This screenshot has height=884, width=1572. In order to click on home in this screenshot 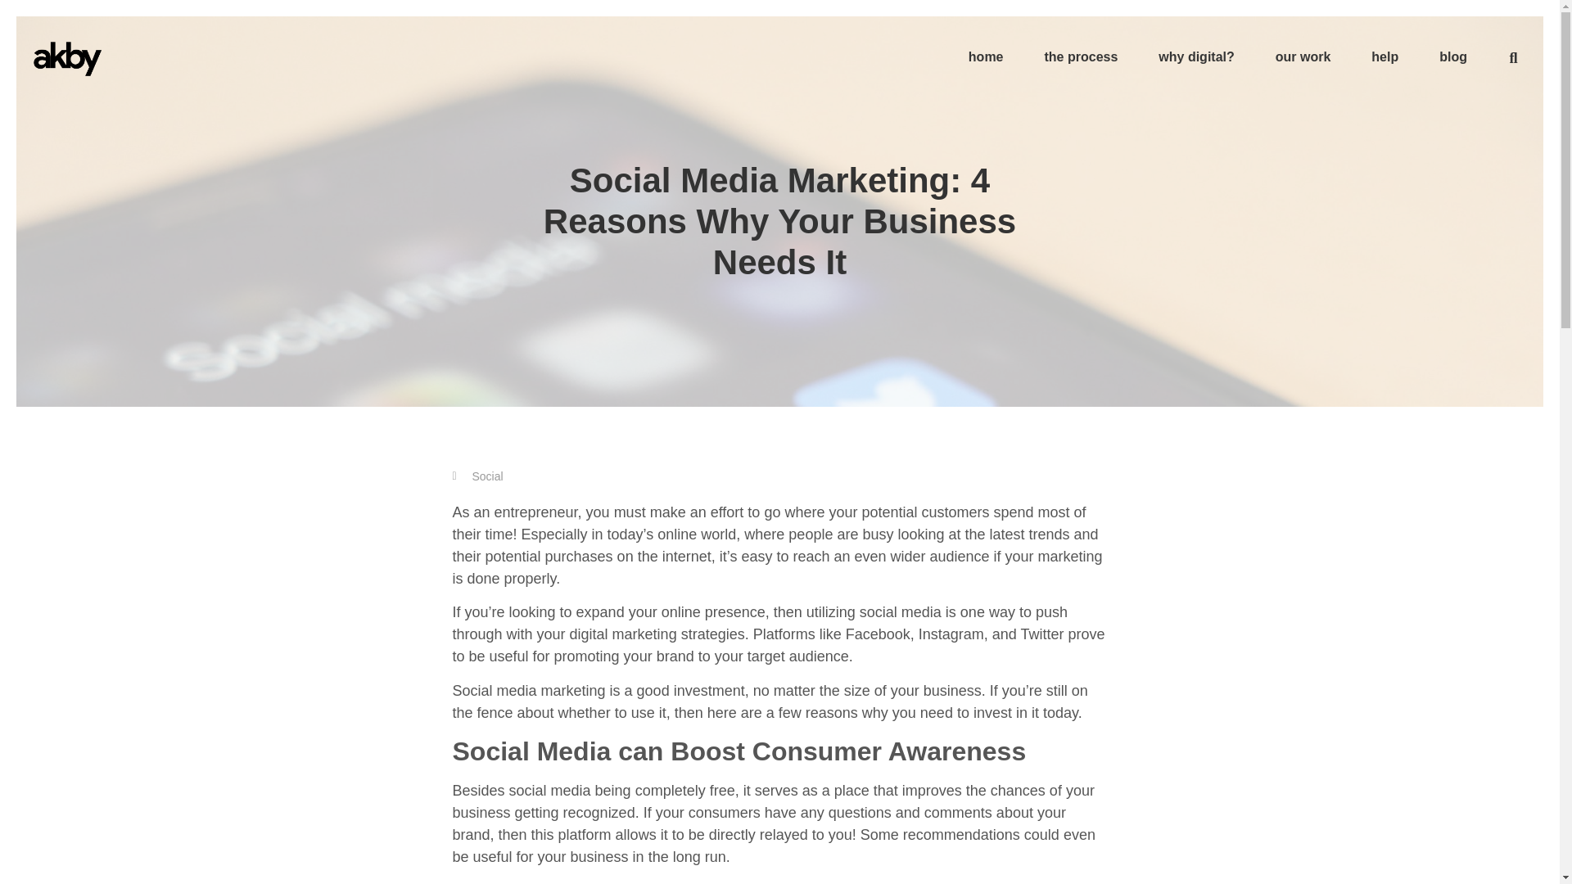, I will do `click(986, 57)`.